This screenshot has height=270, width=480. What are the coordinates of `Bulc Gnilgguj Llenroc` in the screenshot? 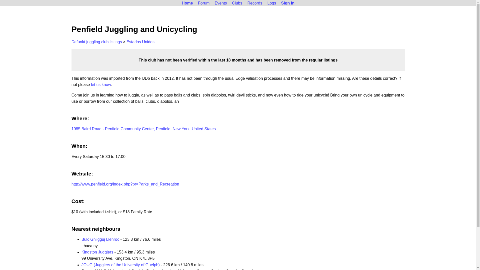 It's located at (100, 239).